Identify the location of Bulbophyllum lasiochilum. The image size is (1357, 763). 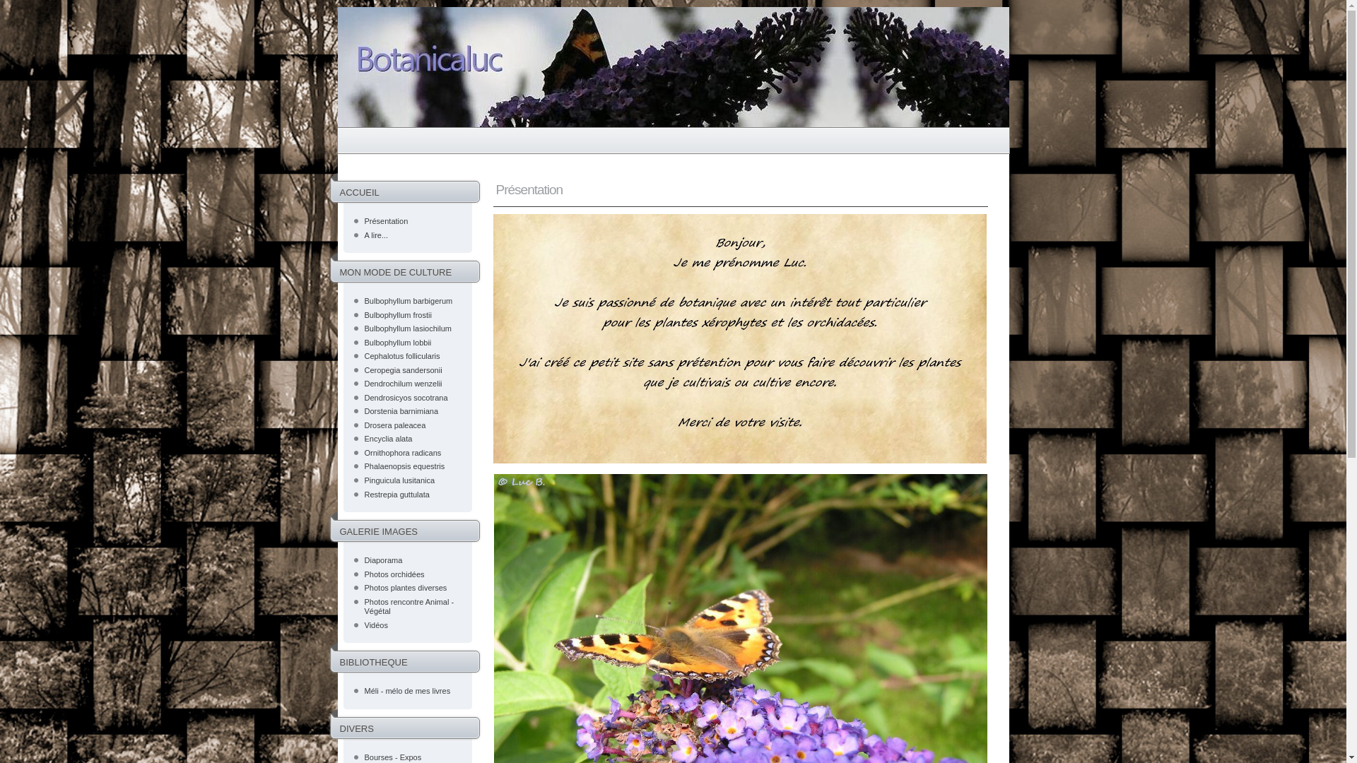
(409, 329).